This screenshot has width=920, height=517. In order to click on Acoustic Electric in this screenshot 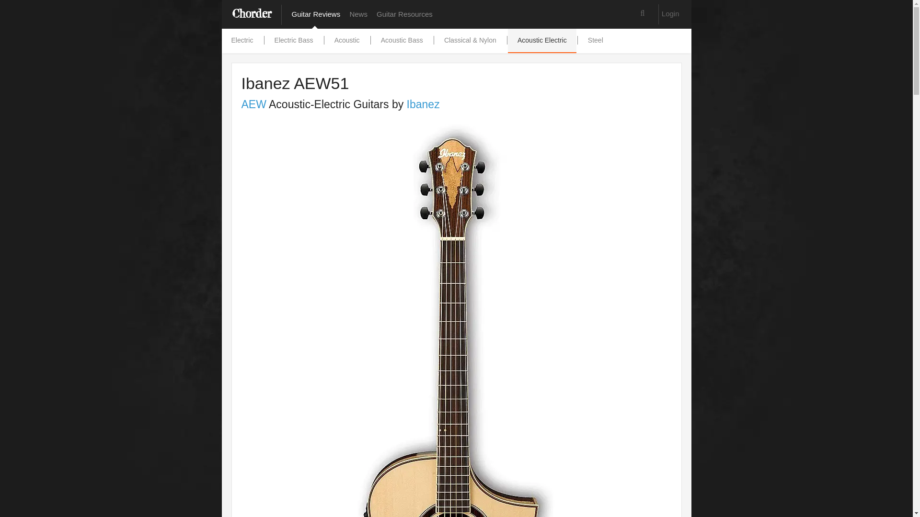, I will do `click(542, 40)`.